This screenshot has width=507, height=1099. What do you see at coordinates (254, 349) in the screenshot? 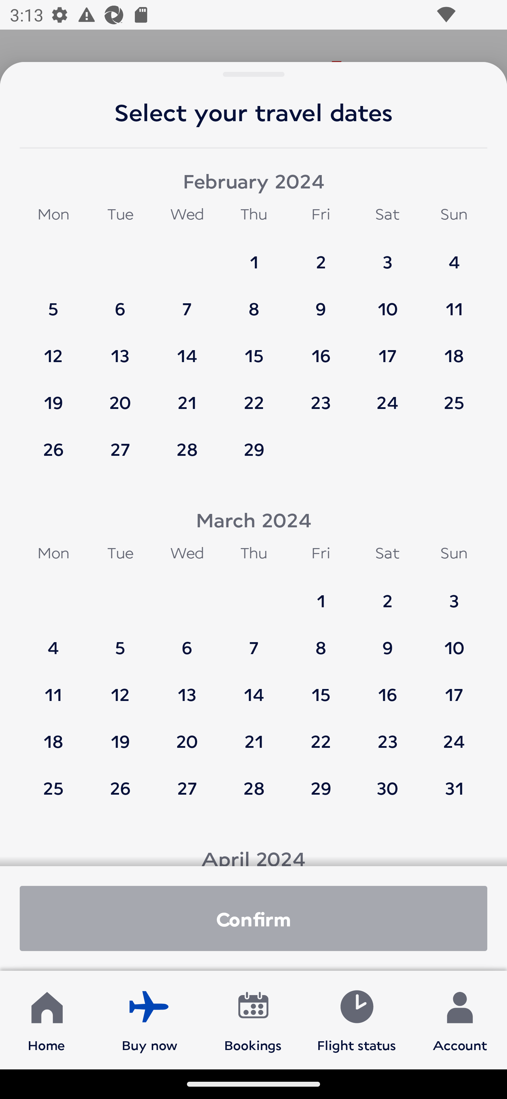
I see `15` at bounding box center [254, 349].